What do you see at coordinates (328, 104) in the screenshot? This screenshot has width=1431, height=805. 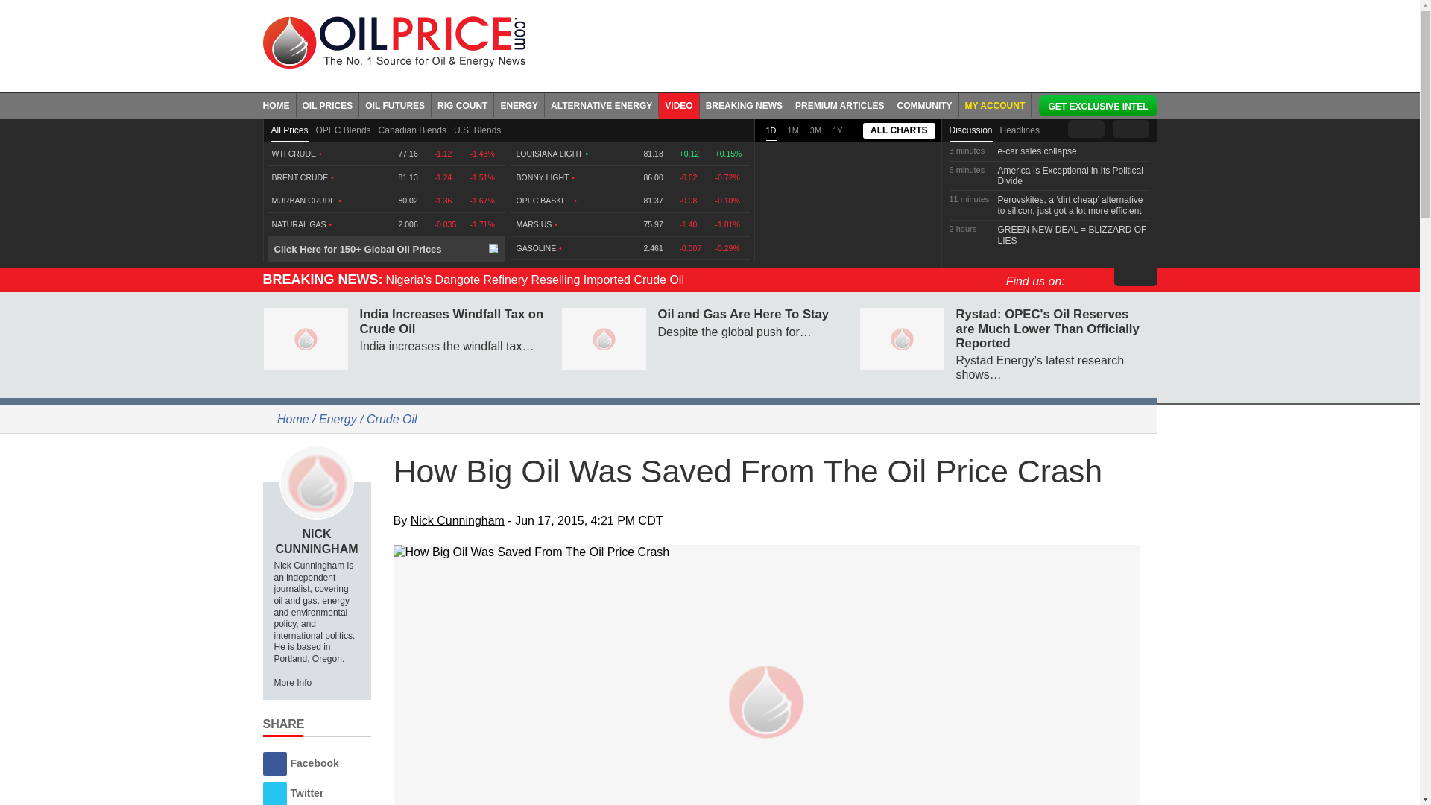 I see `OIL PRICES` at bounding box center [328, 104].